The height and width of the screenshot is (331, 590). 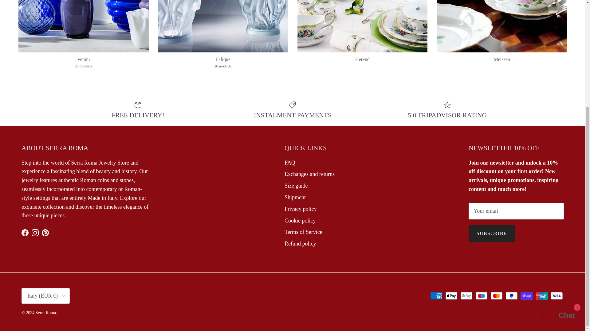 I want to click on Google Pay, so click(x=466, y=296).